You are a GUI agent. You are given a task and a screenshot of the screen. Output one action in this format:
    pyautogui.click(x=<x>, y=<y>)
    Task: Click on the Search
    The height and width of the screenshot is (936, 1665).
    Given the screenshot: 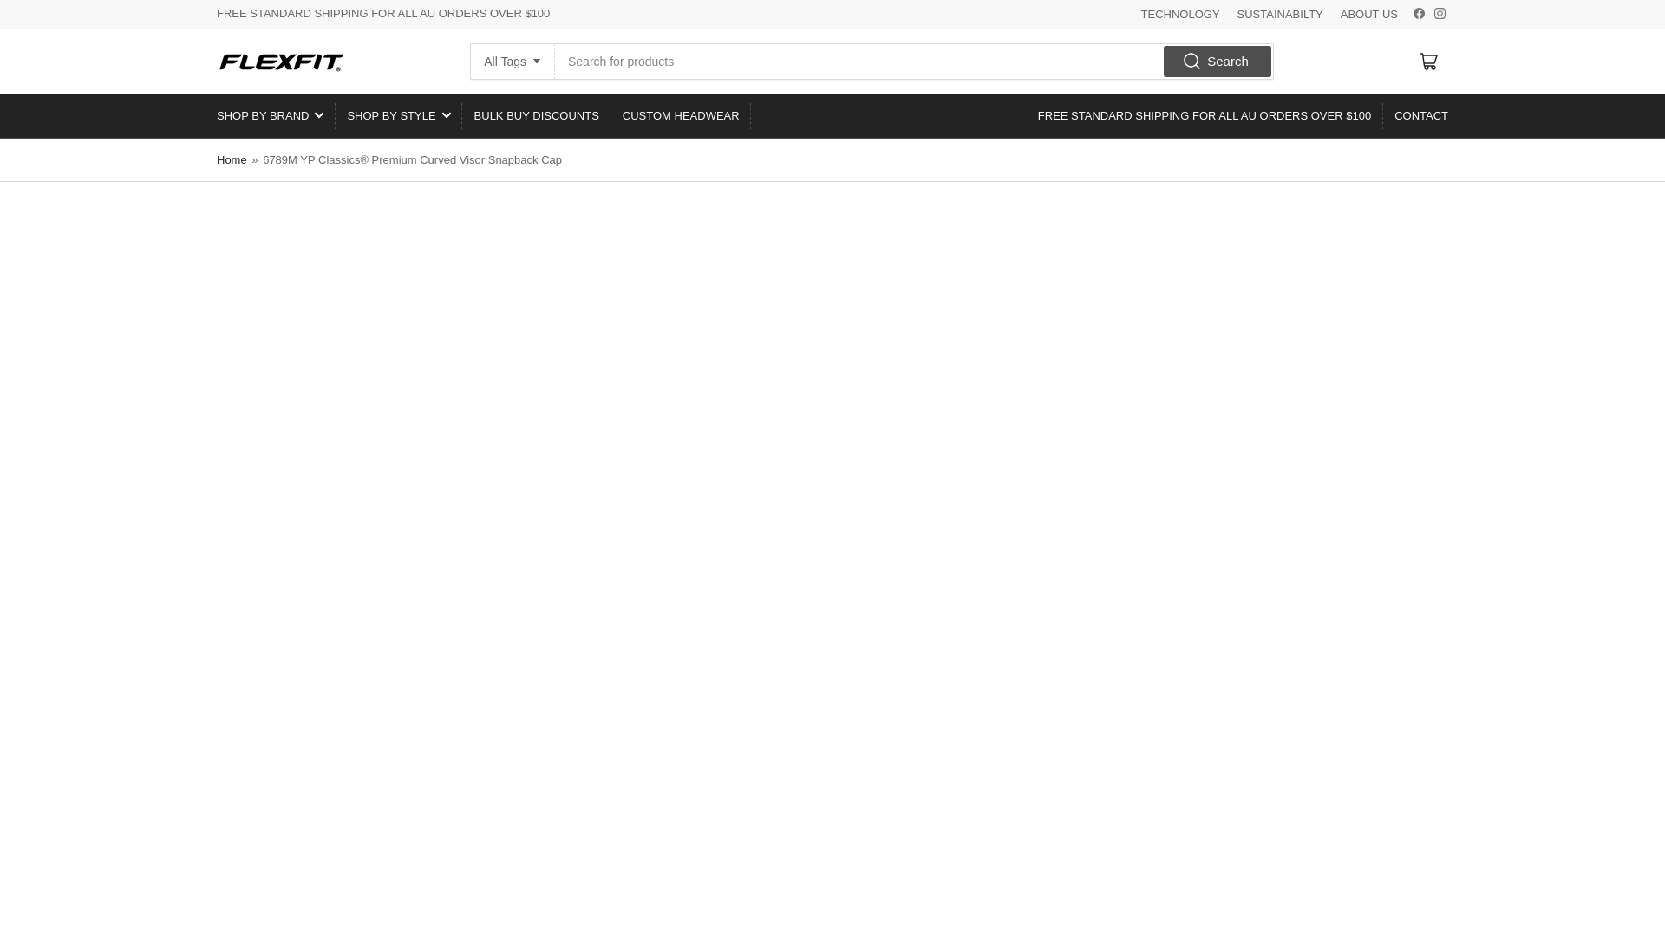 What is the action you would take?
    pyautogui.click(x=1217, y=61)
    